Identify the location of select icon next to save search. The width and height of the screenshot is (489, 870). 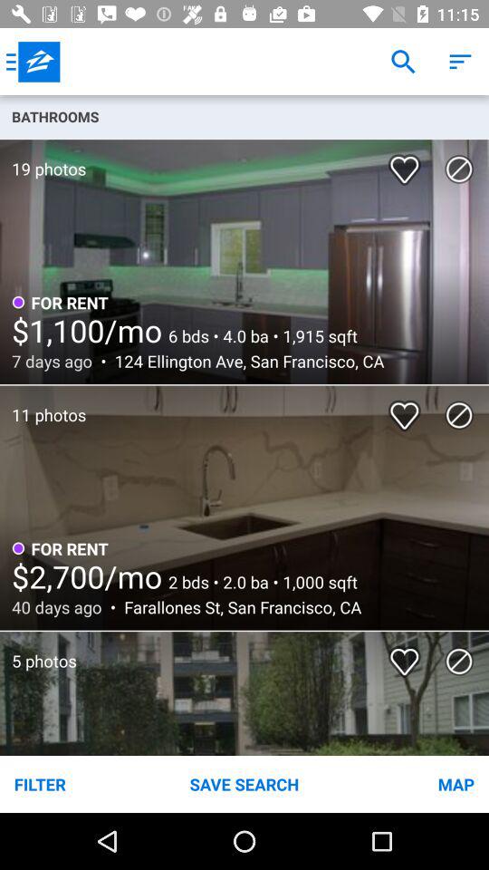
(407, 783).